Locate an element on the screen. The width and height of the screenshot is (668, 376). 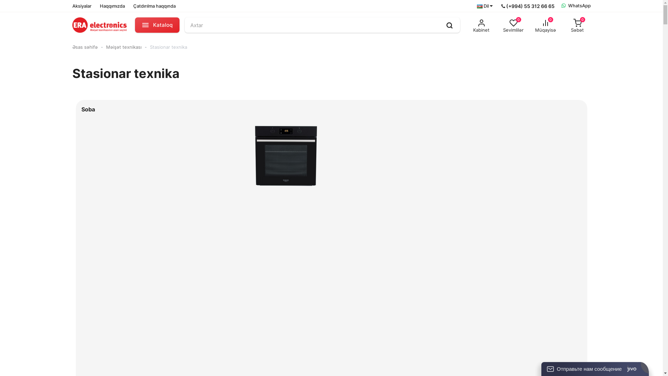
WhatsApp is located at coordinates (576, 6).